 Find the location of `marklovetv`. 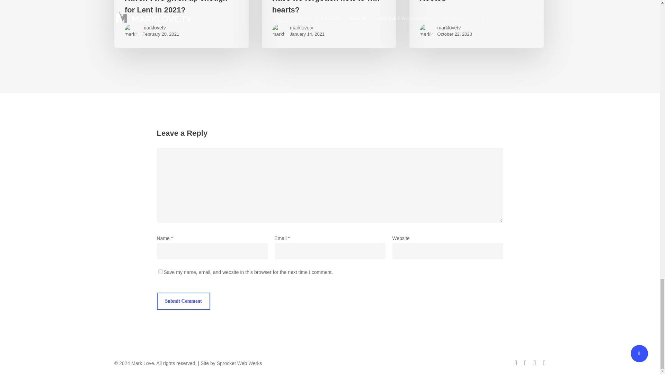

marklovetv is located at coordinates (307, 28).